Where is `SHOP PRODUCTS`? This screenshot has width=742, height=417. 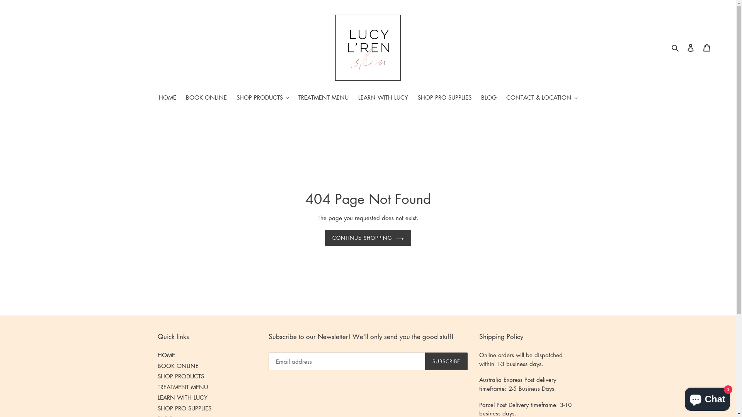
SHOP PRODUCTS is located at coordinates (263, 98).